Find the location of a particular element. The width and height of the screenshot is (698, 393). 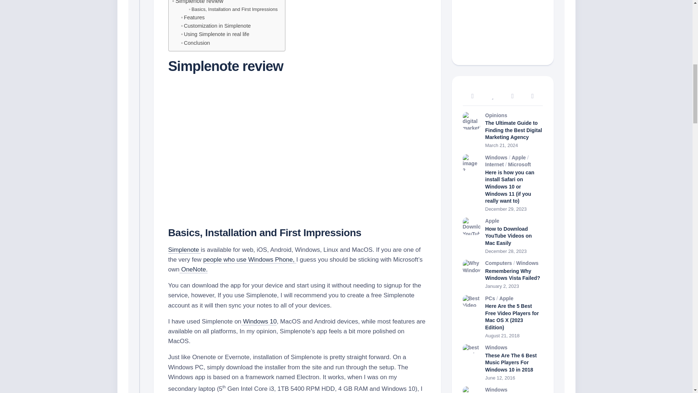

Simplenote review is located at coordinates (198, 3).